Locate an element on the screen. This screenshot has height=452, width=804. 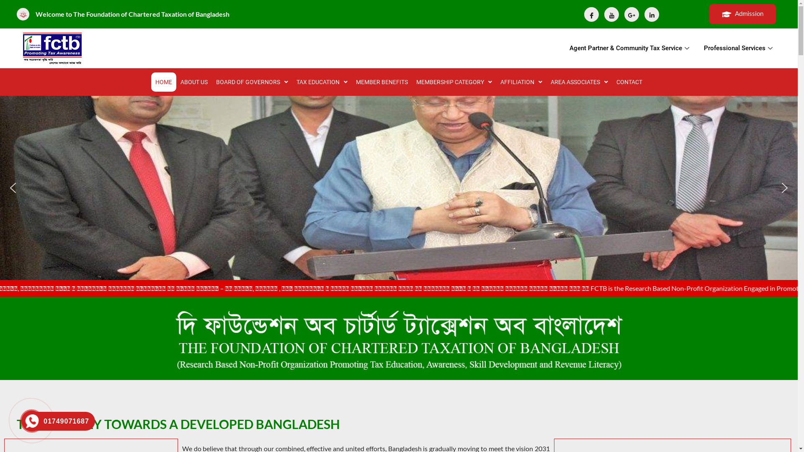
HOME is located at coordinates (164, 82).